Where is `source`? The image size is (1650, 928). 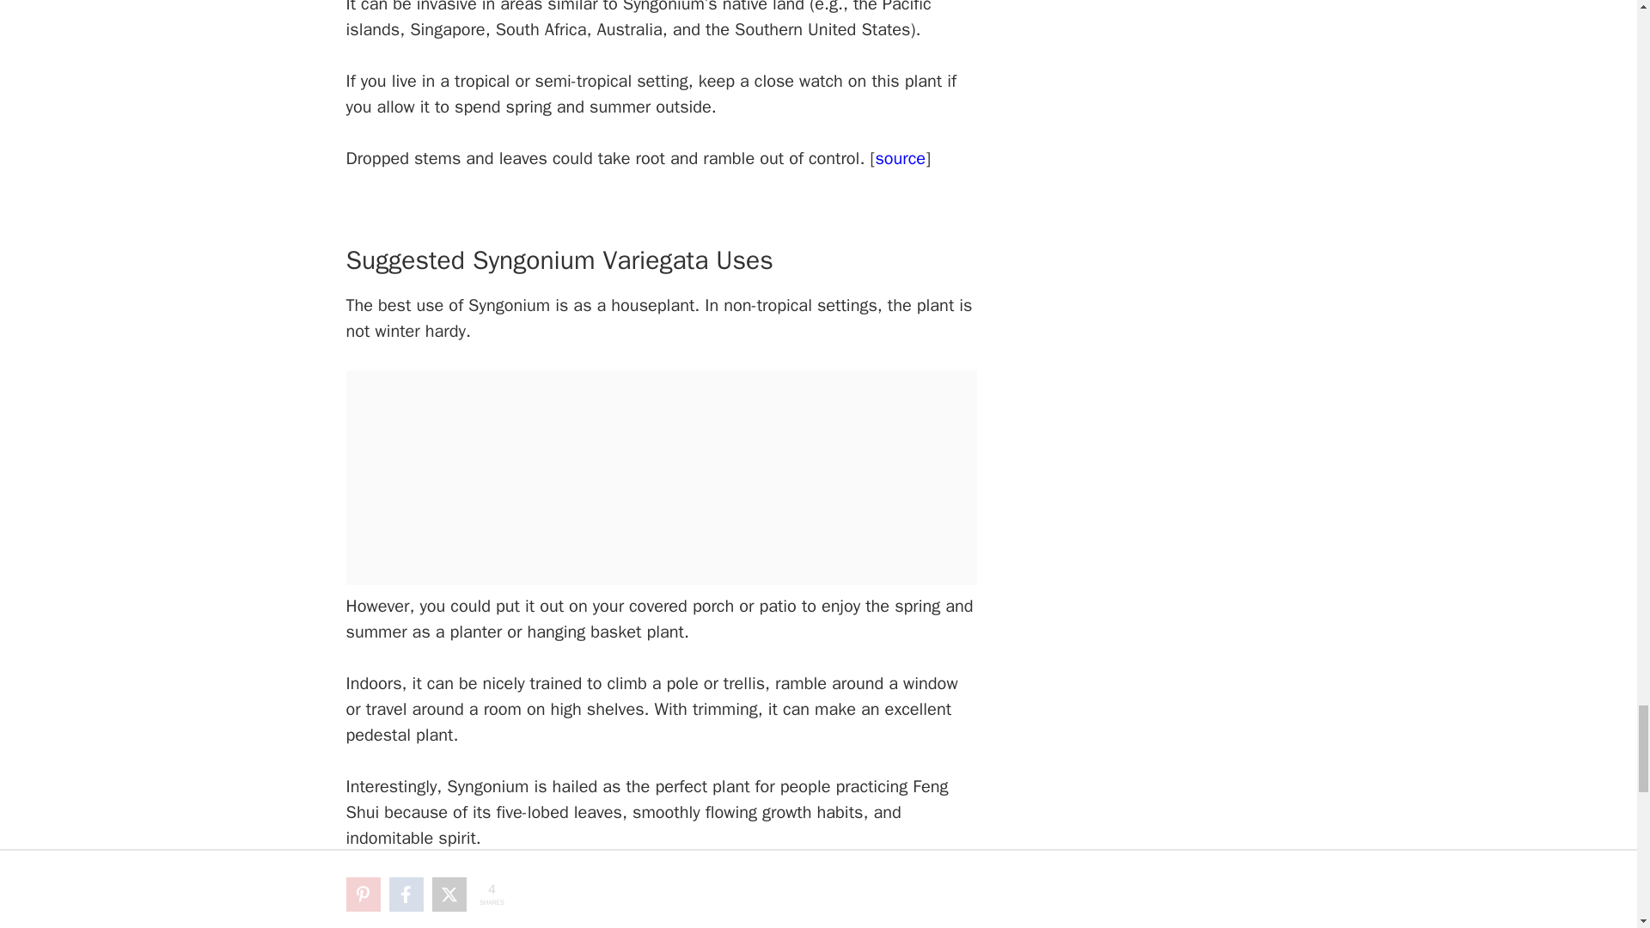
source is located at coordinates (900, 158).